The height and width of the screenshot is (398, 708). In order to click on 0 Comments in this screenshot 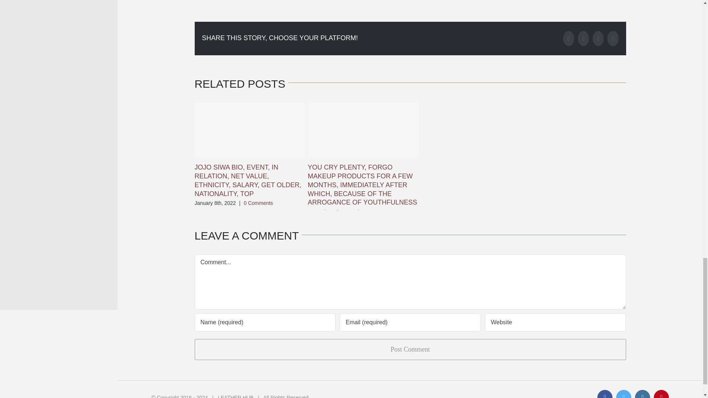, I will do `click(377, 212)`.